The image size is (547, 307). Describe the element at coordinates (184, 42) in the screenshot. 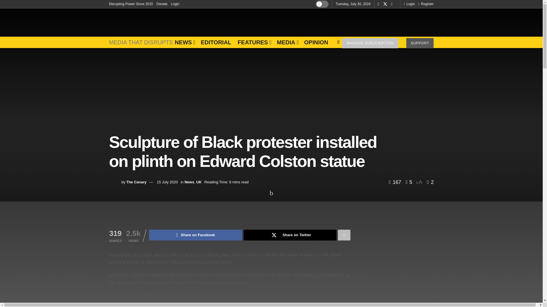

I see `NEWS` at that location.